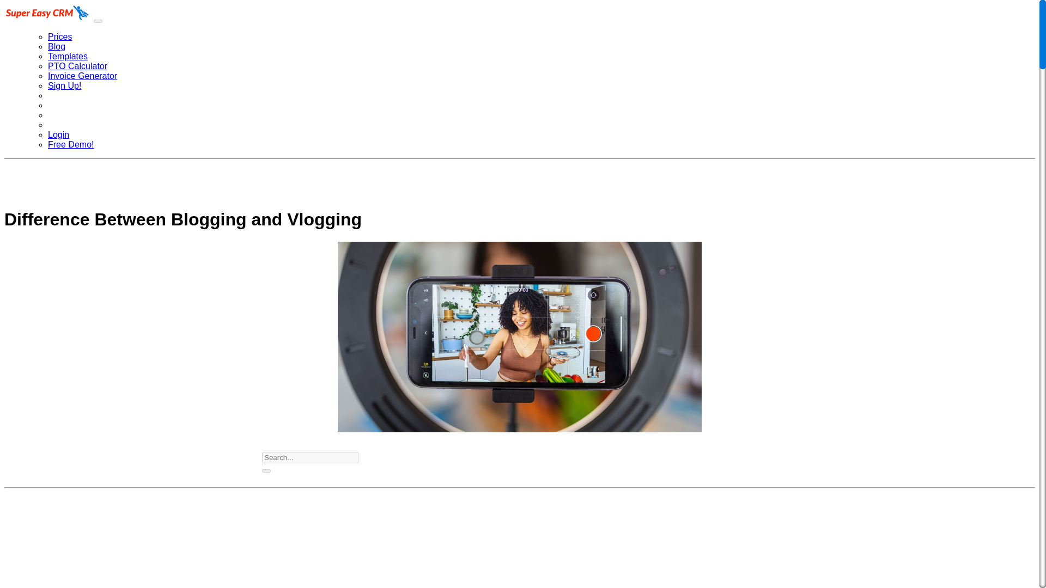 The image size is (1046, 588). Describe the element at coordinates (331, 550) in the screenshot. I see `Advertisement` at that location.